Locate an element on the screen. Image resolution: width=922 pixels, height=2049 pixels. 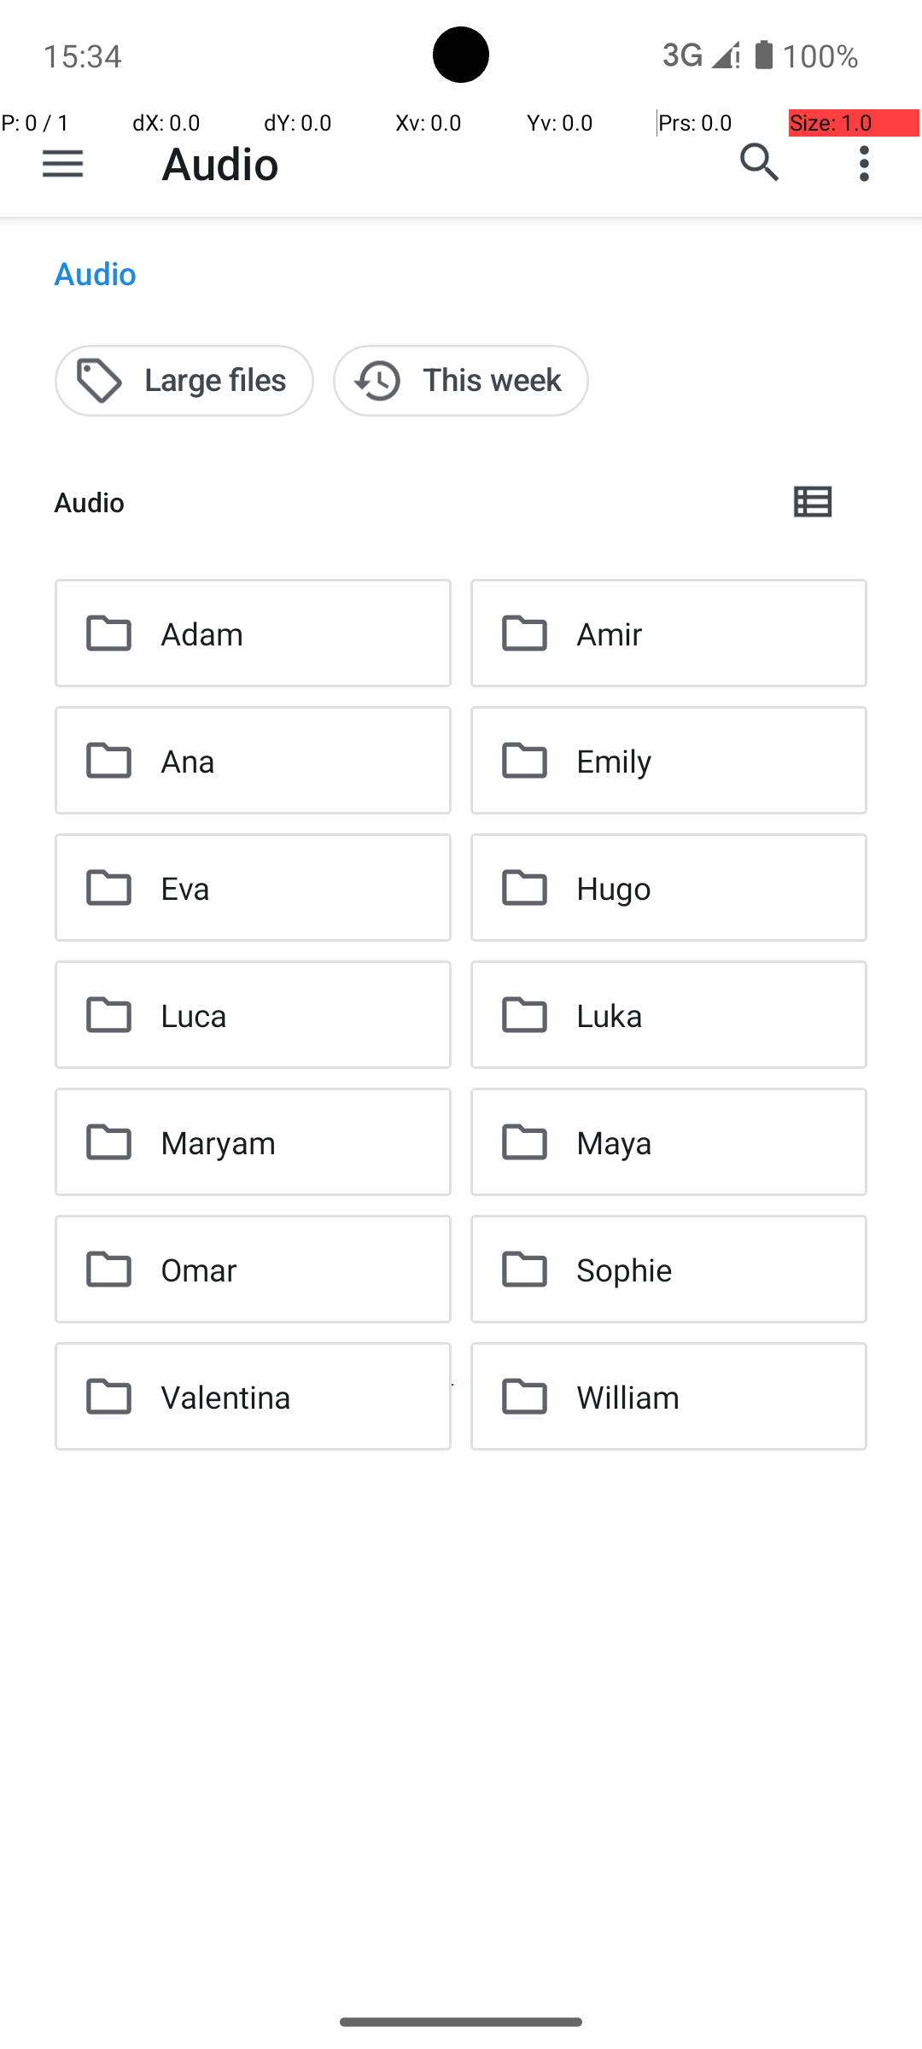
Luca is located at coordinates (195, 1014).